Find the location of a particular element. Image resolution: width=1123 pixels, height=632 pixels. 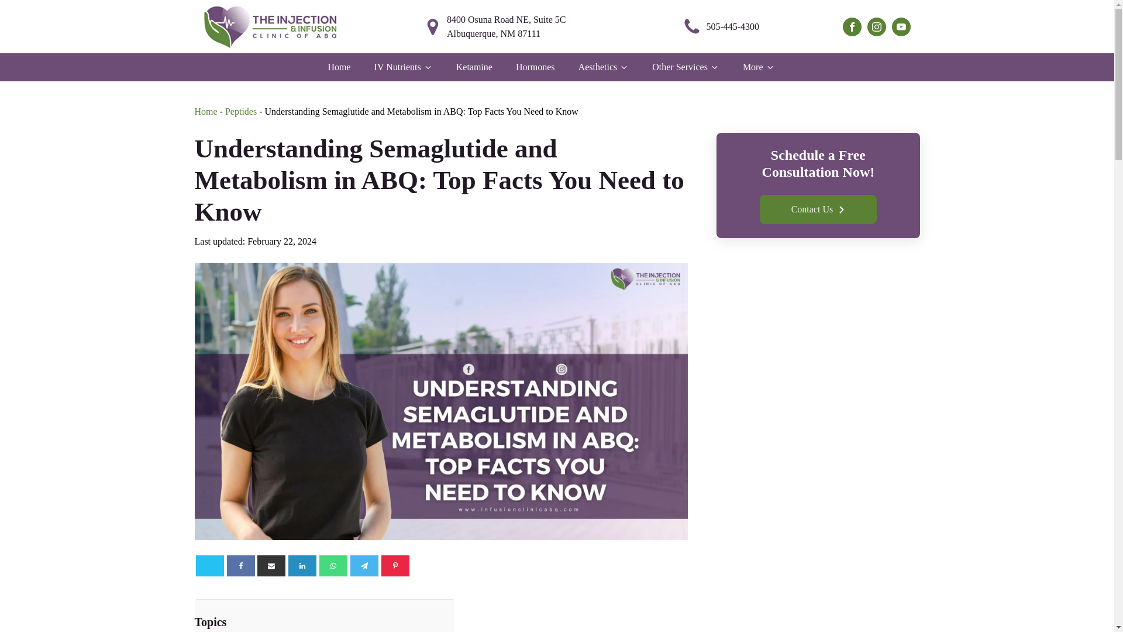

8400 Osuna Road NE, Suite 5C Albuquerque, NM 87111 is located at coordinates (511, 27).